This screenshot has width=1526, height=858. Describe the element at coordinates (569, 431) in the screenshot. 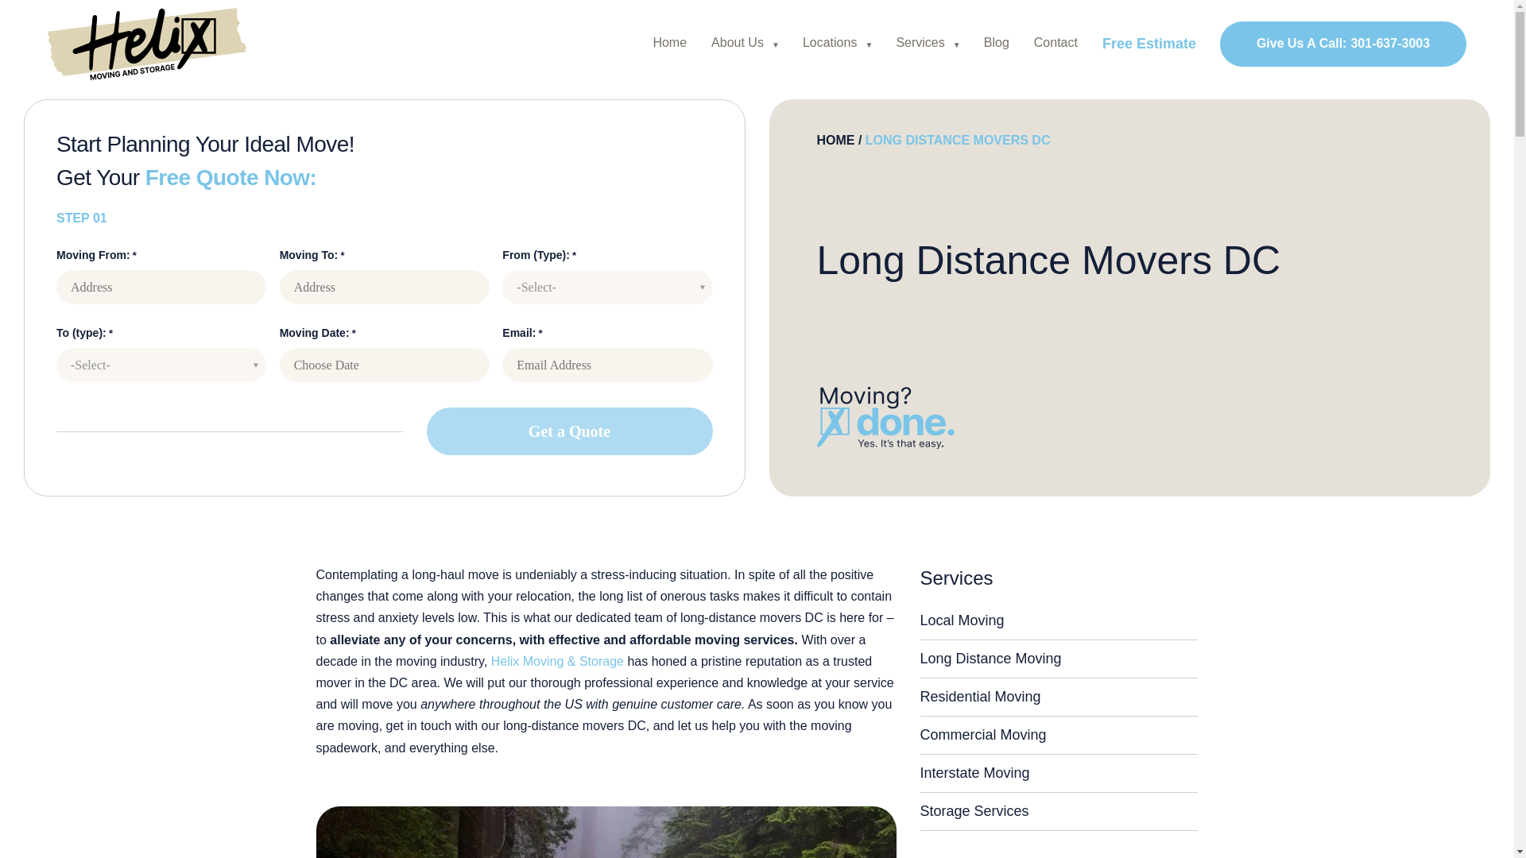

I see `Get a Quote` at that location.